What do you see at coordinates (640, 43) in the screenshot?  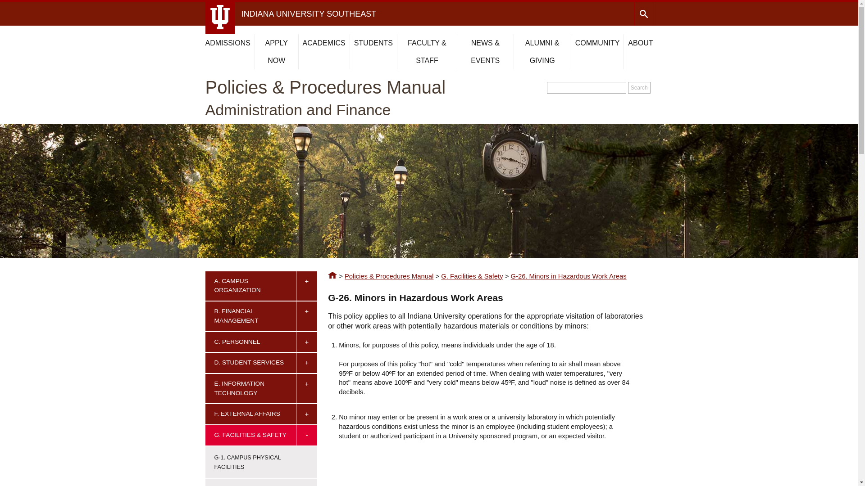 I see `ABOUT` at bounding box center [640, 43].